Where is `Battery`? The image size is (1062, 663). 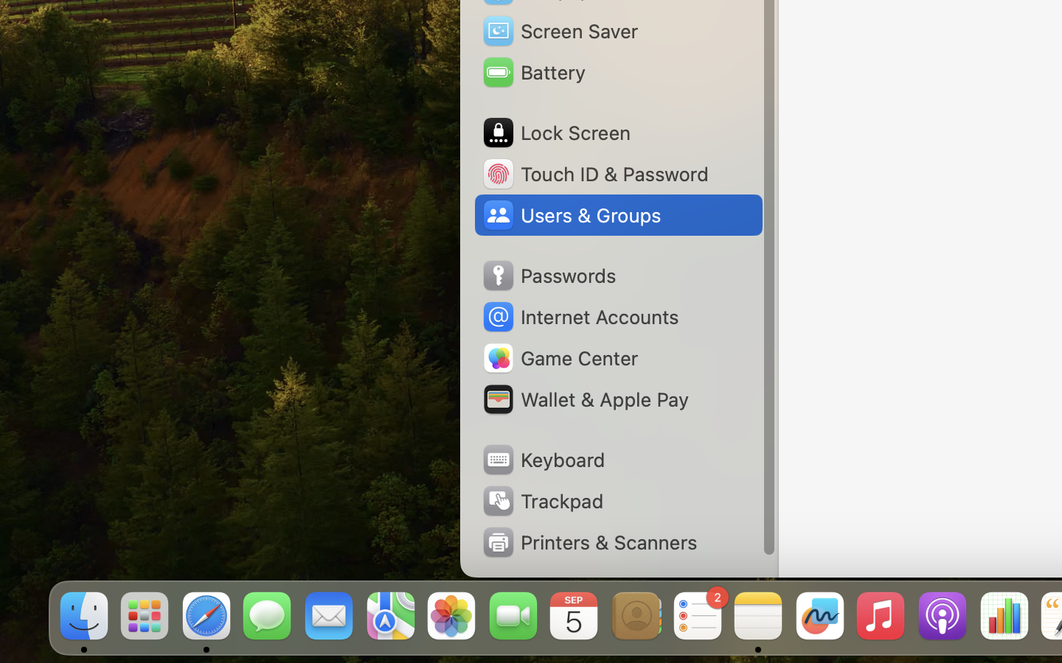
Battery is located at coordinates (533, 72).